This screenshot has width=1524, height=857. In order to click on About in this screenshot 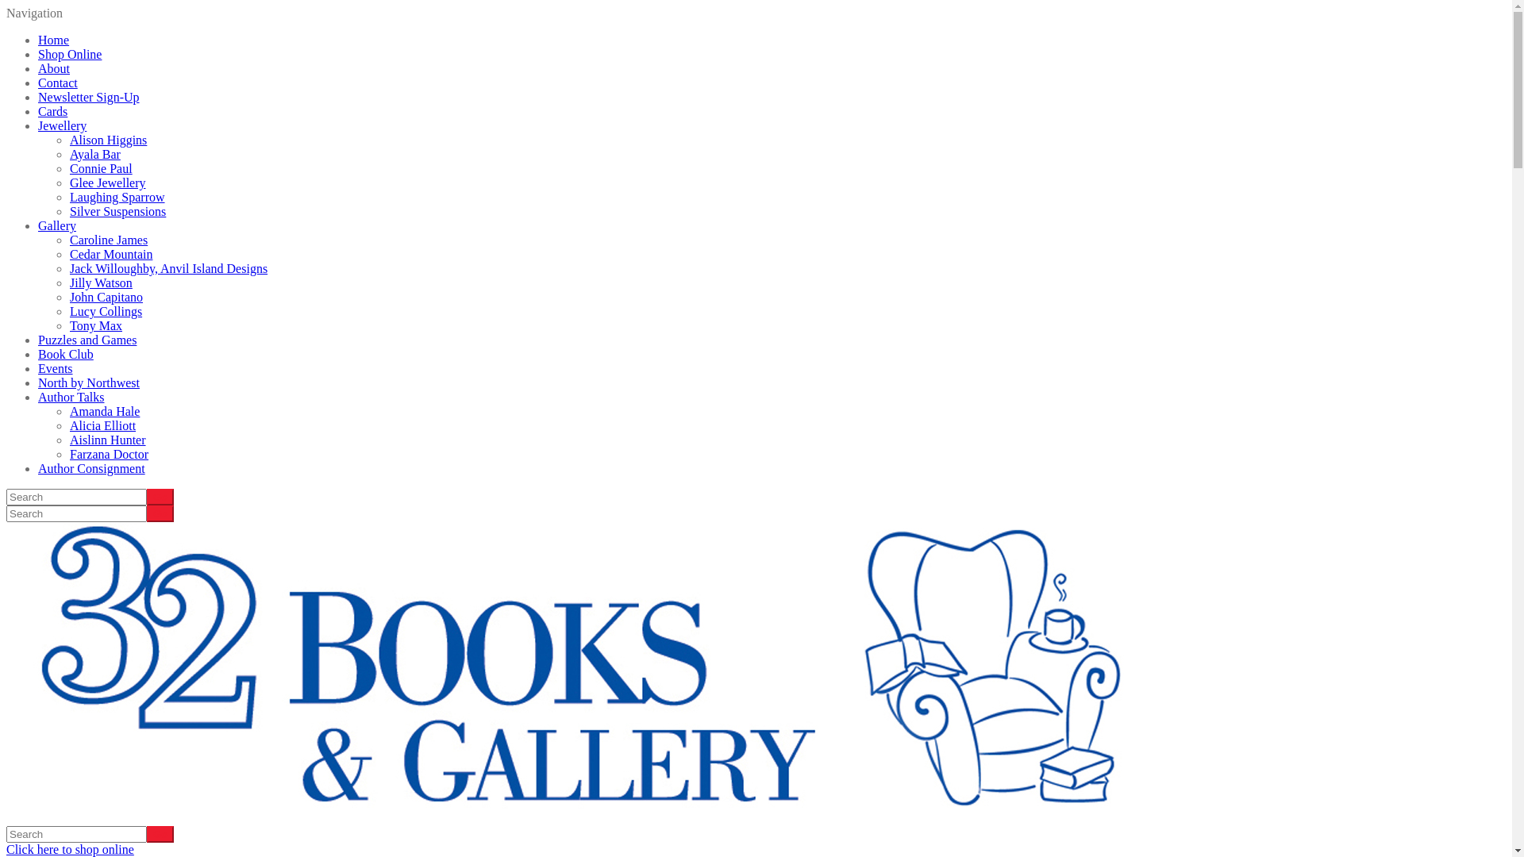, I will do `click(54, 68)`.